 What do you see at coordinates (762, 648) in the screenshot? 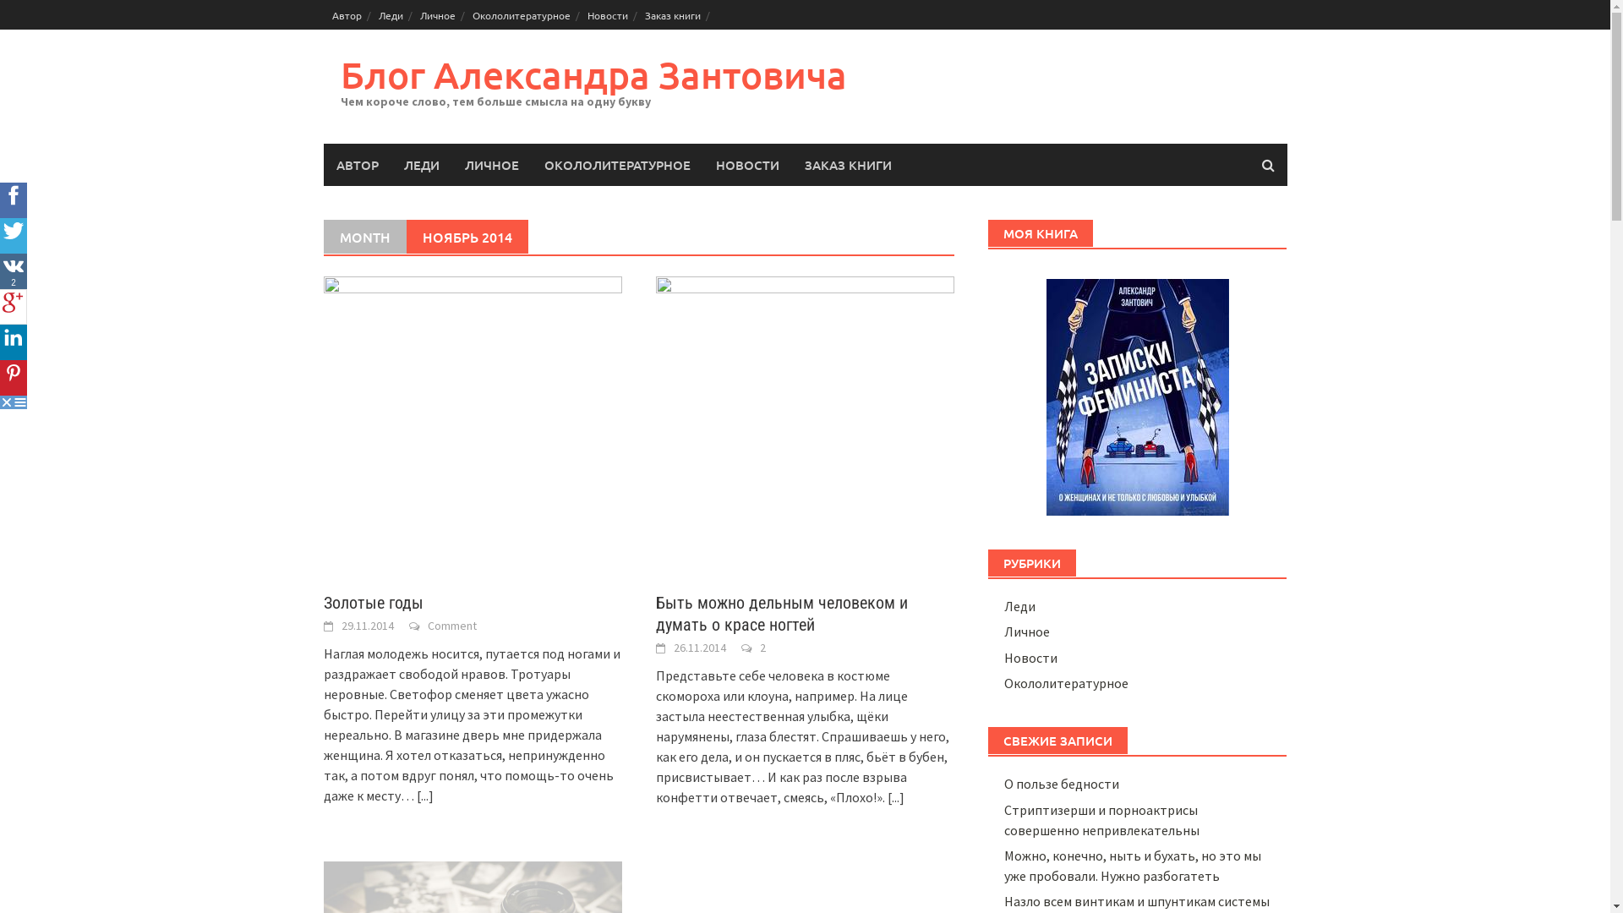
I see `2` at bounding box center [762, 648].